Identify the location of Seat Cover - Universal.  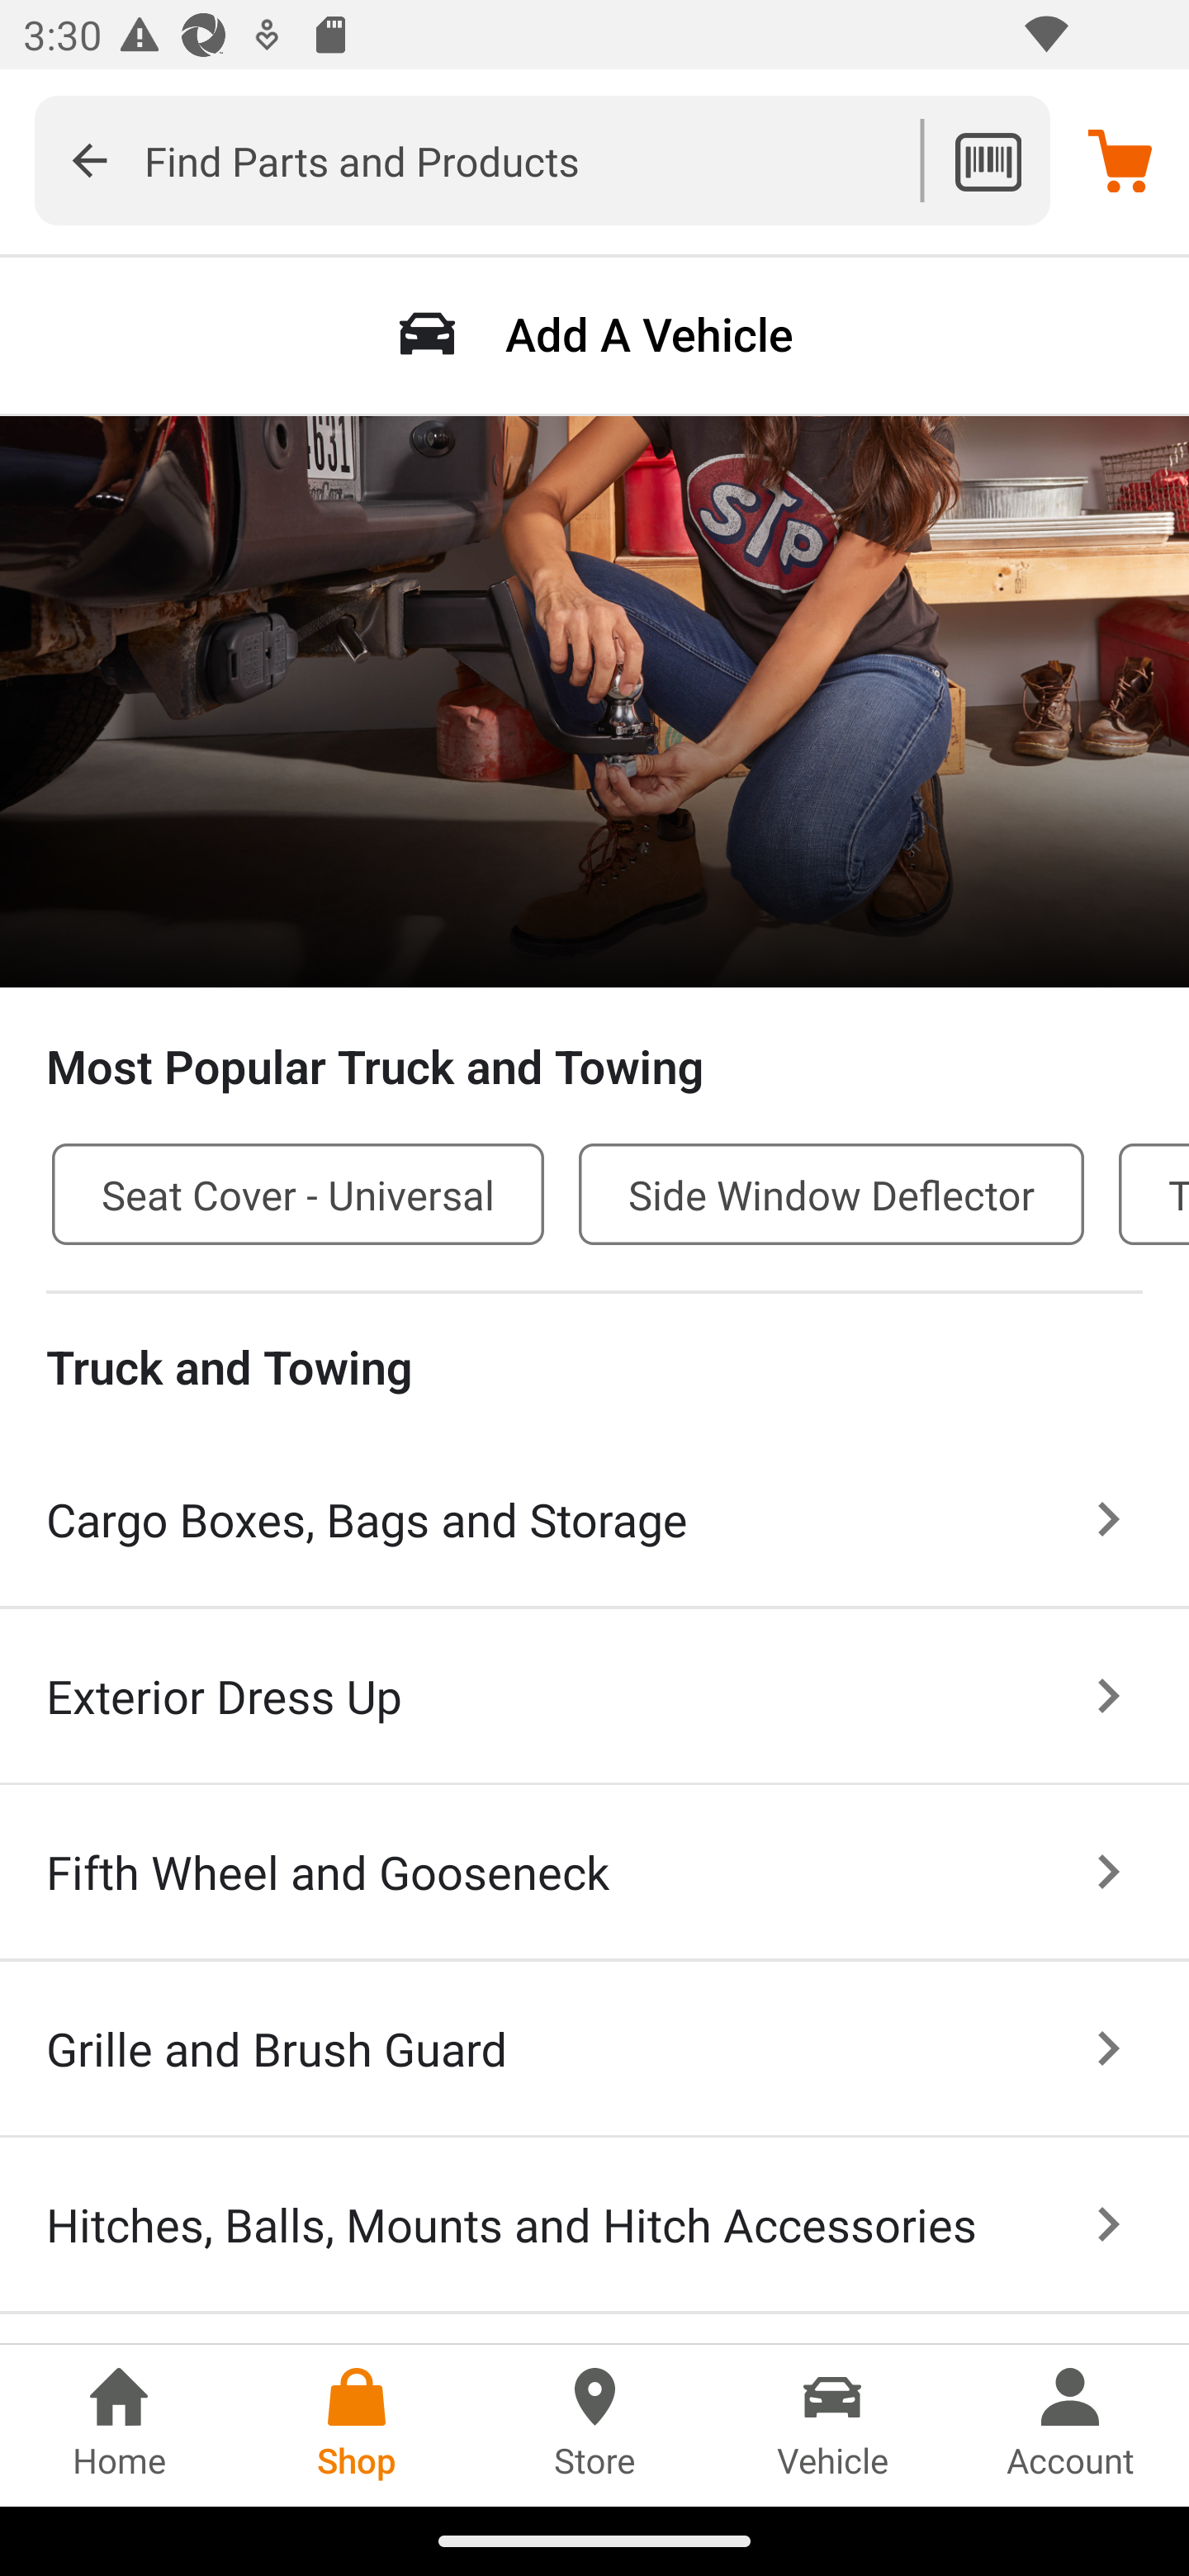
(298, 1194).